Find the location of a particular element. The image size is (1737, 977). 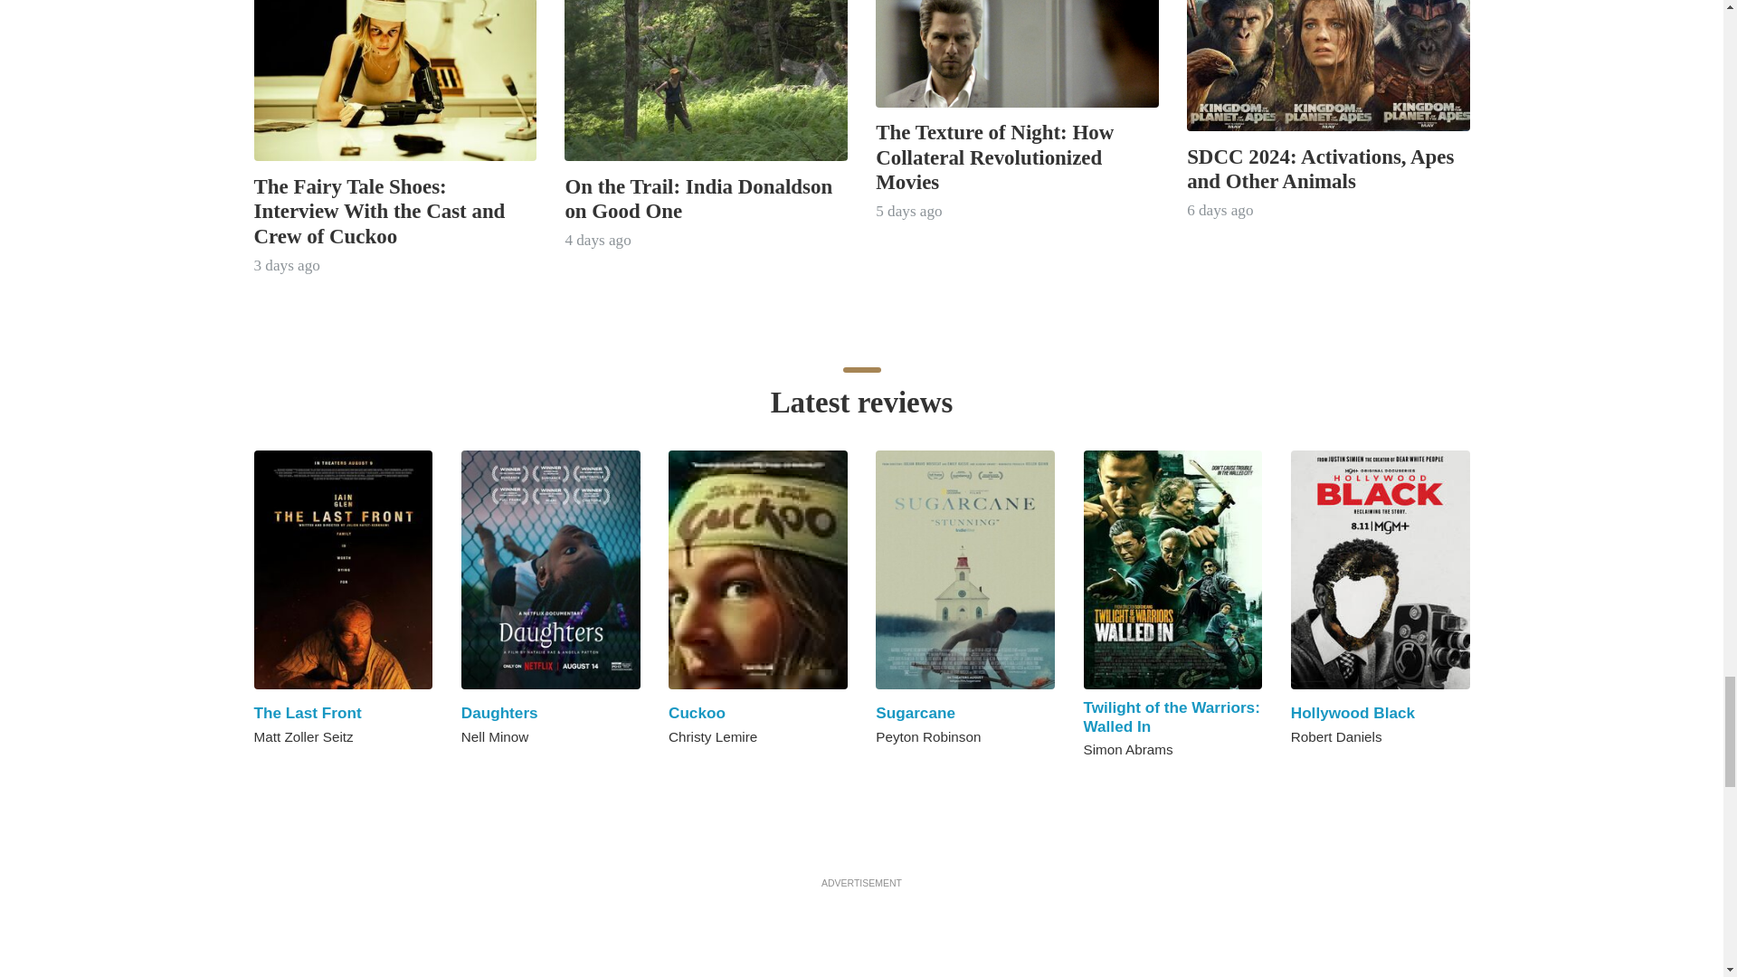

star-full is located at coordinates (469, 769).